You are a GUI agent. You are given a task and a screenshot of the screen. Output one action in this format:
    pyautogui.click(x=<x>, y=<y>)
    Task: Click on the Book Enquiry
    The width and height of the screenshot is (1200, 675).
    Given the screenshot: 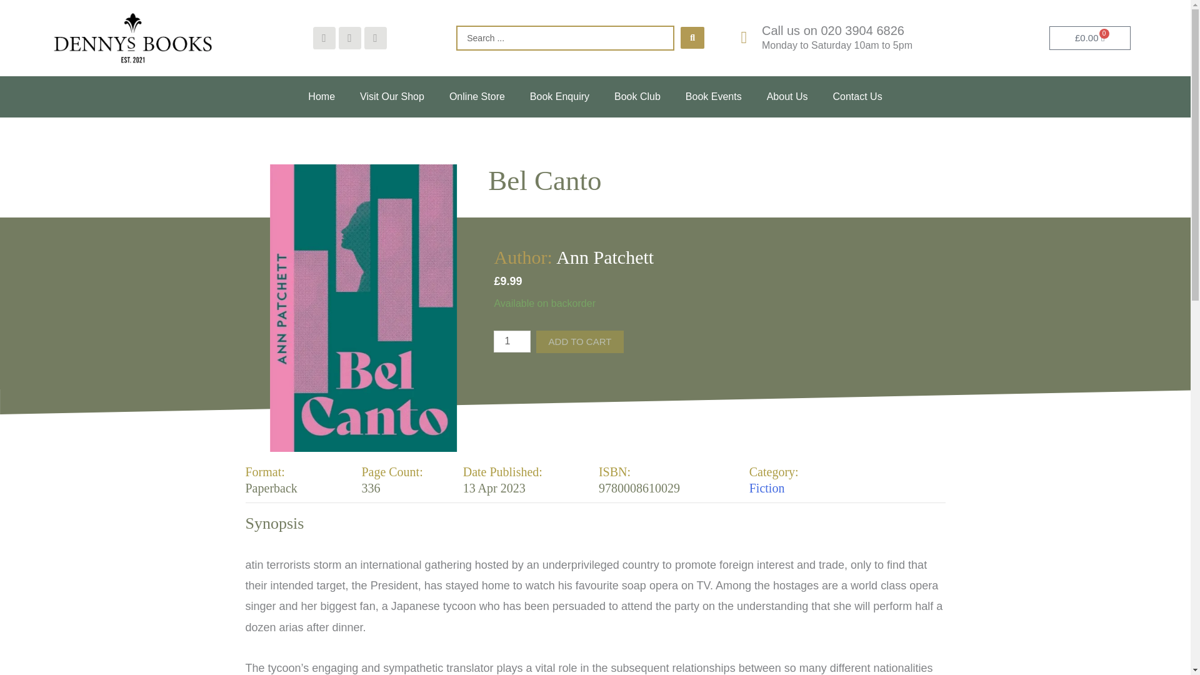 What is the action you would take?
    pyautogui.click(x=559, y=96)
    